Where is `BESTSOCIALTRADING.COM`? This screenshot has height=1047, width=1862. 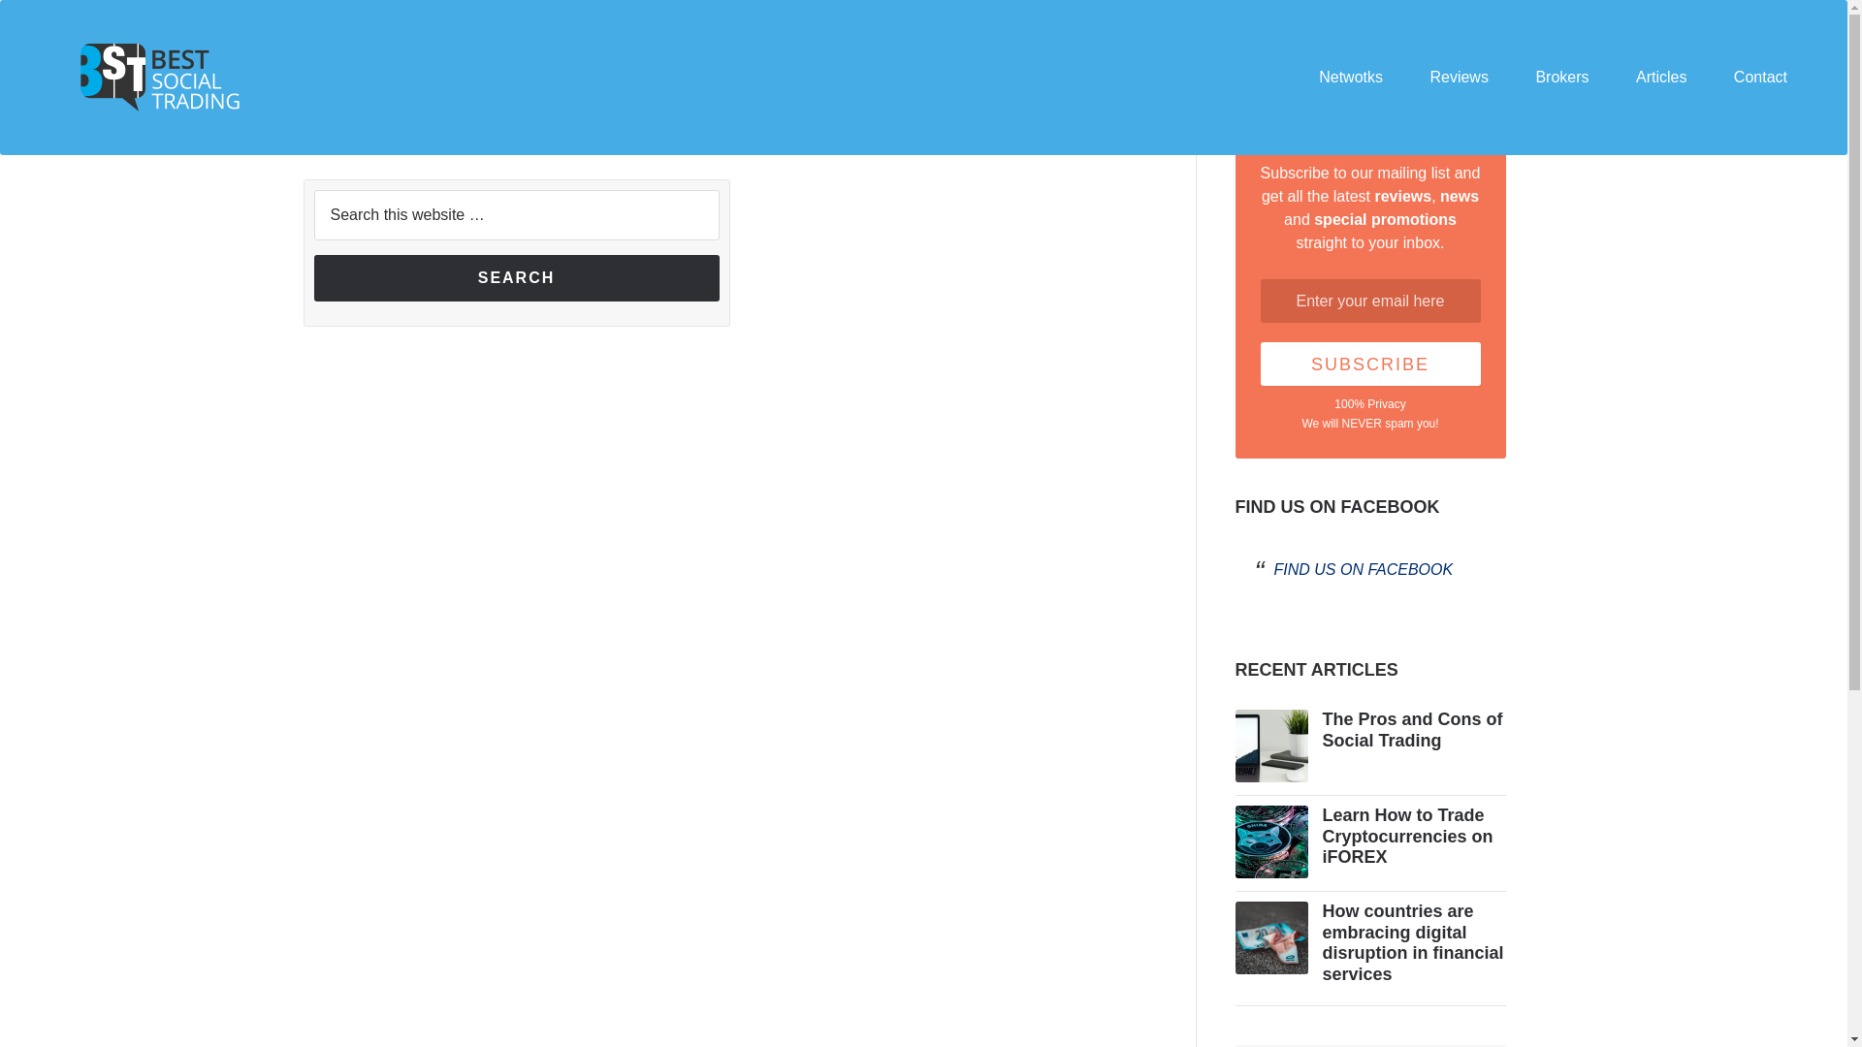
BESTSOCIALTRADING.COM is located at coordinates (167, 77).